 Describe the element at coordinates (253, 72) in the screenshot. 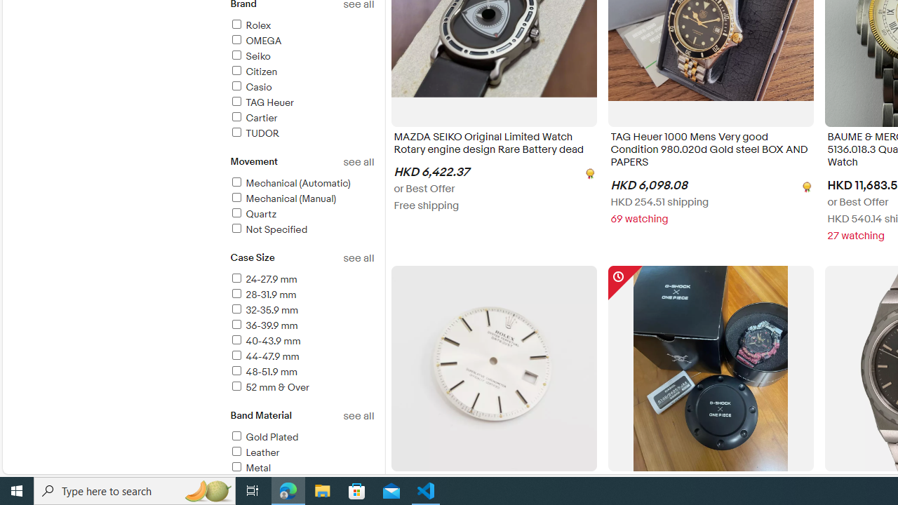

I see `Citizen` at that location.